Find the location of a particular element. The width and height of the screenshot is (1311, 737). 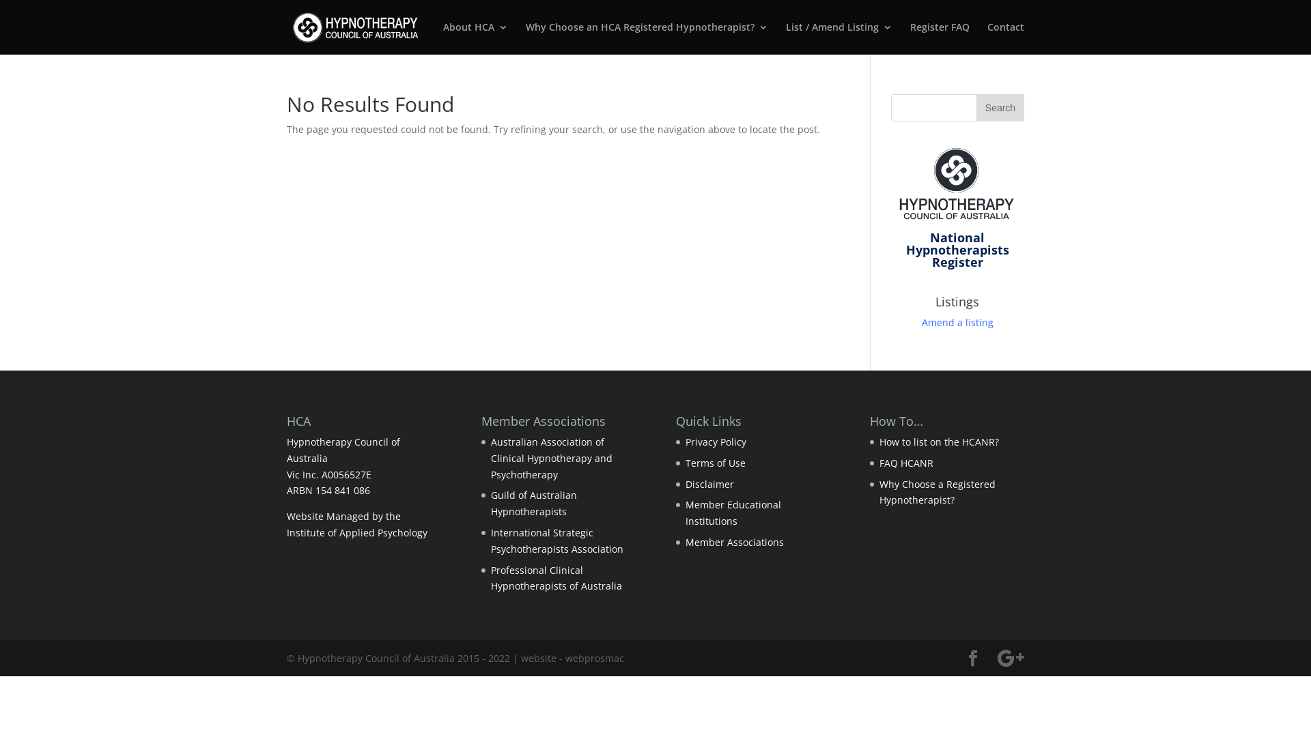

Professional Clinical Hypnotherapists of Australia is located at coordinates (556, 579).